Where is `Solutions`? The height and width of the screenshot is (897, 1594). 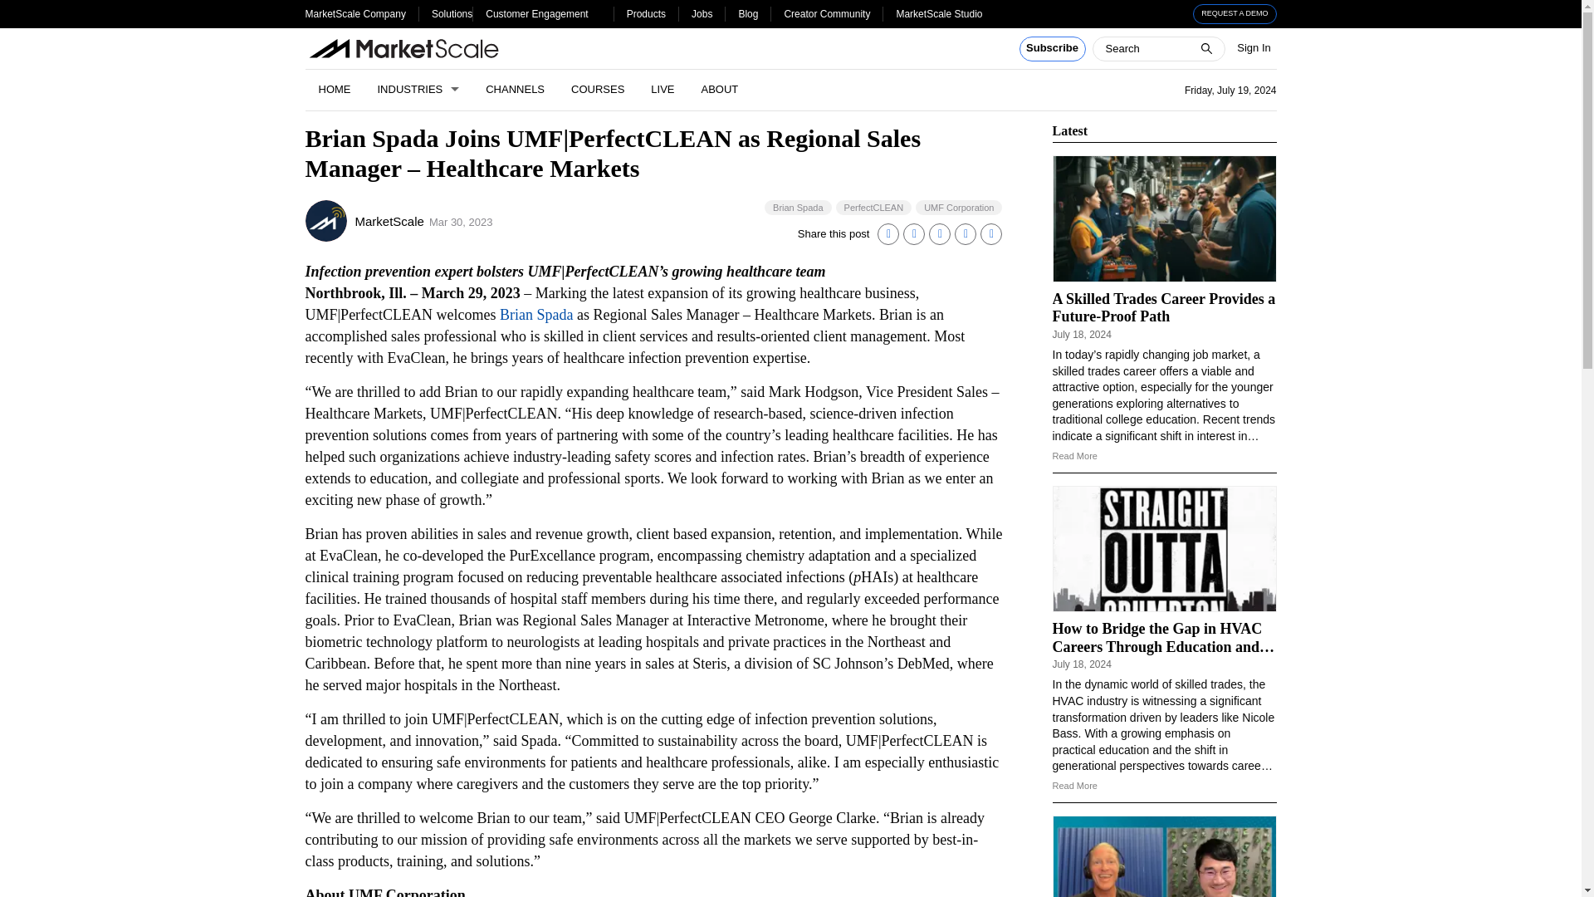
Solutions is located at coordinates (452, 13).